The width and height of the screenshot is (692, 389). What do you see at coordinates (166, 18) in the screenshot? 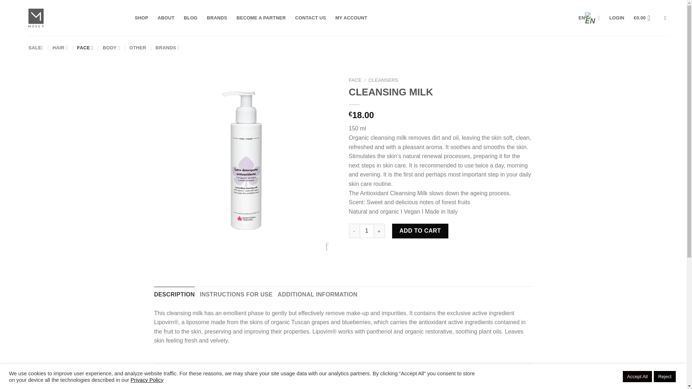
I see `ABOUT` at bounding box center [166, 18].